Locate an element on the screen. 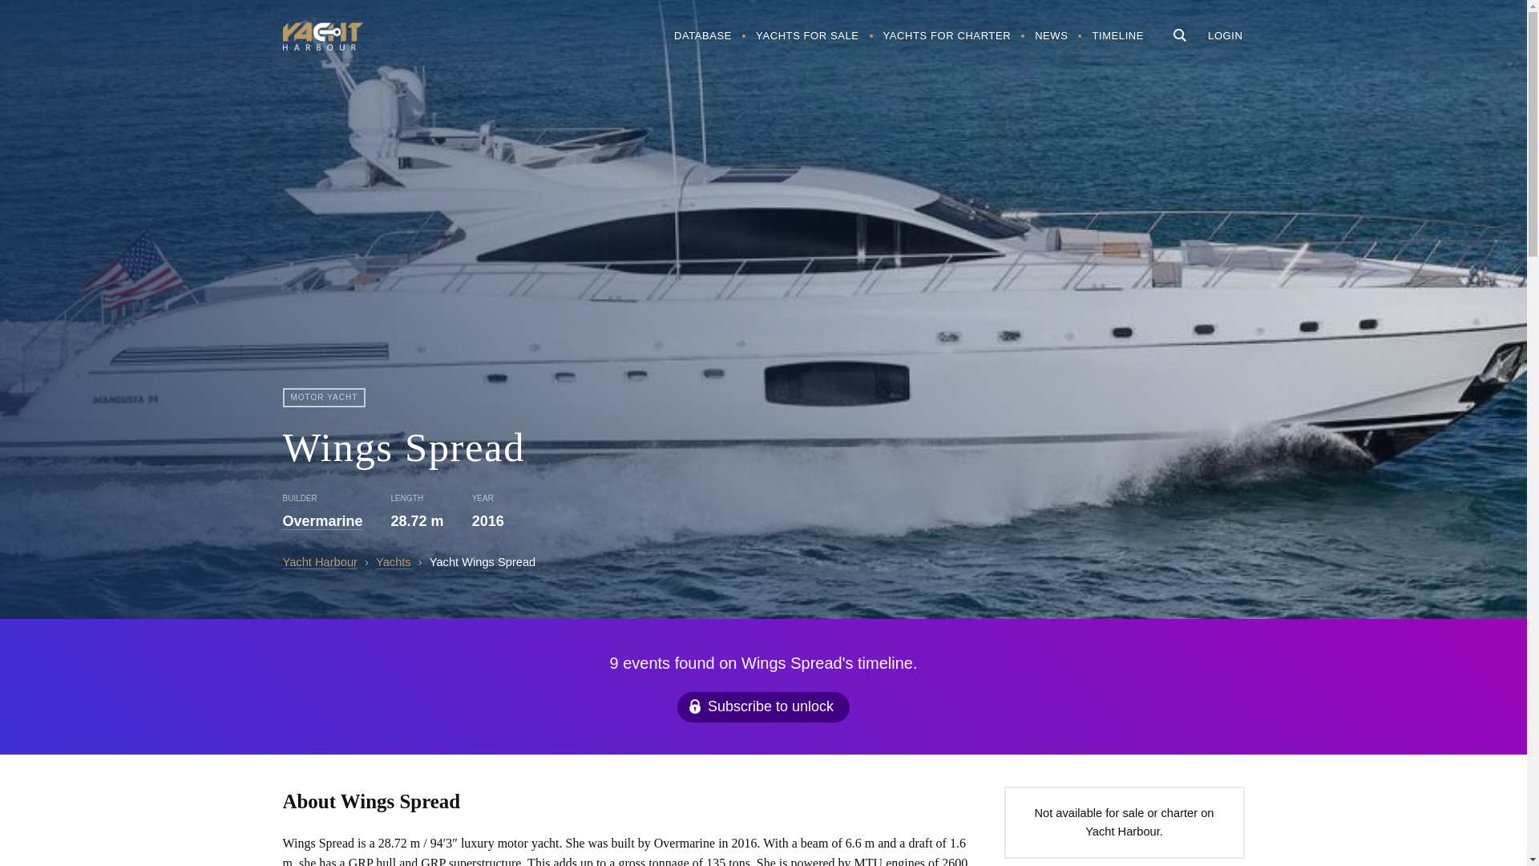  Yacht Harbour is located at coordinates (321, 38).